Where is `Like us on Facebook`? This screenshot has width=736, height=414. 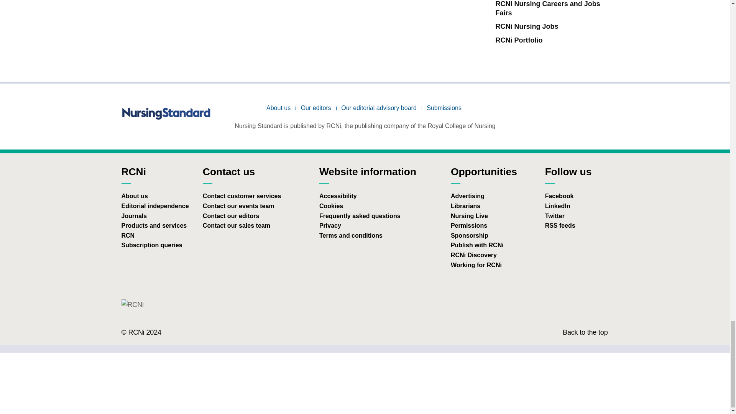 Like us on Facebook is located at coordinates (600, 121).